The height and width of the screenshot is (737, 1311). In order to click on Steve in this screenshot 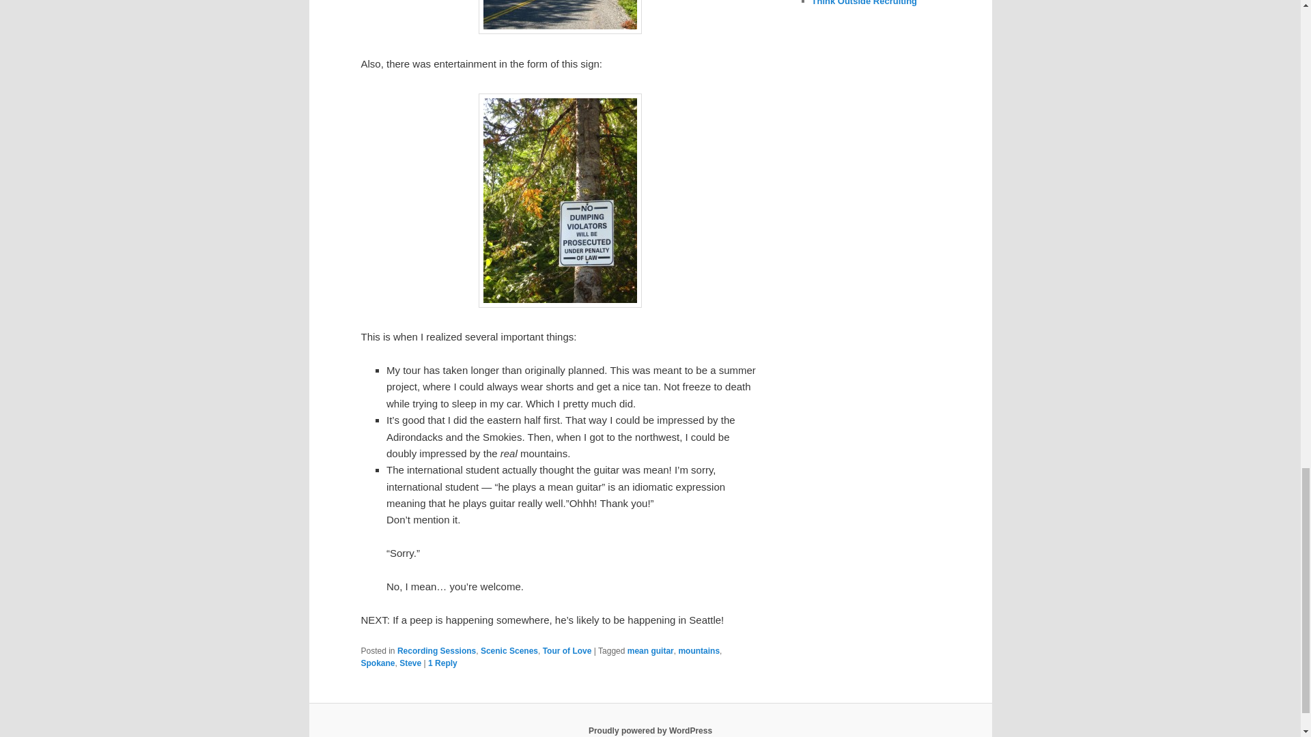, I will do `click(410, 663)`.